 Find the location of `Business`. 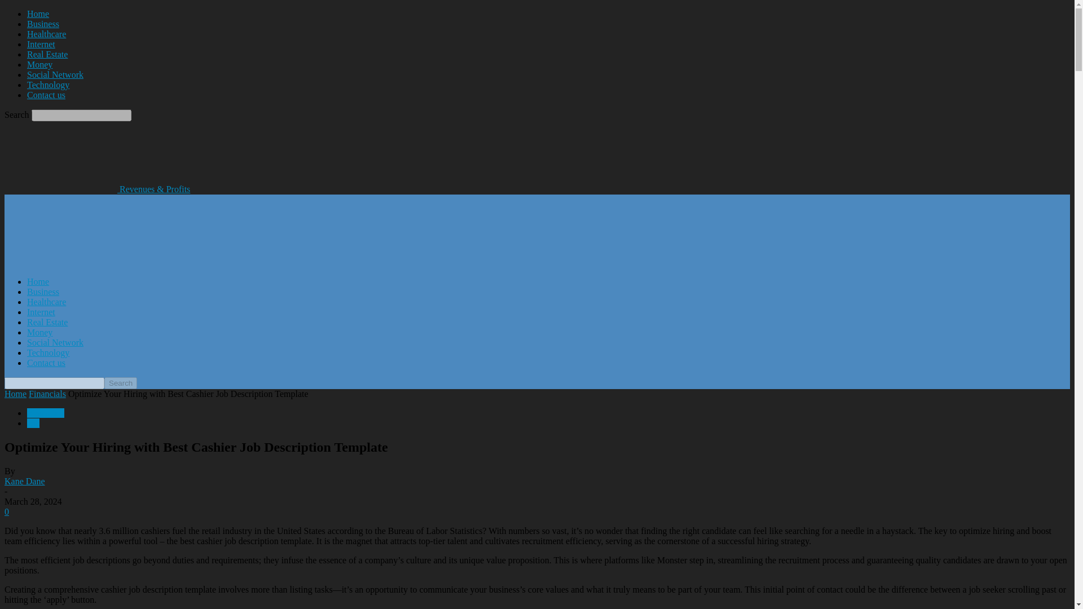

Business is located at coordinates (43, 24).